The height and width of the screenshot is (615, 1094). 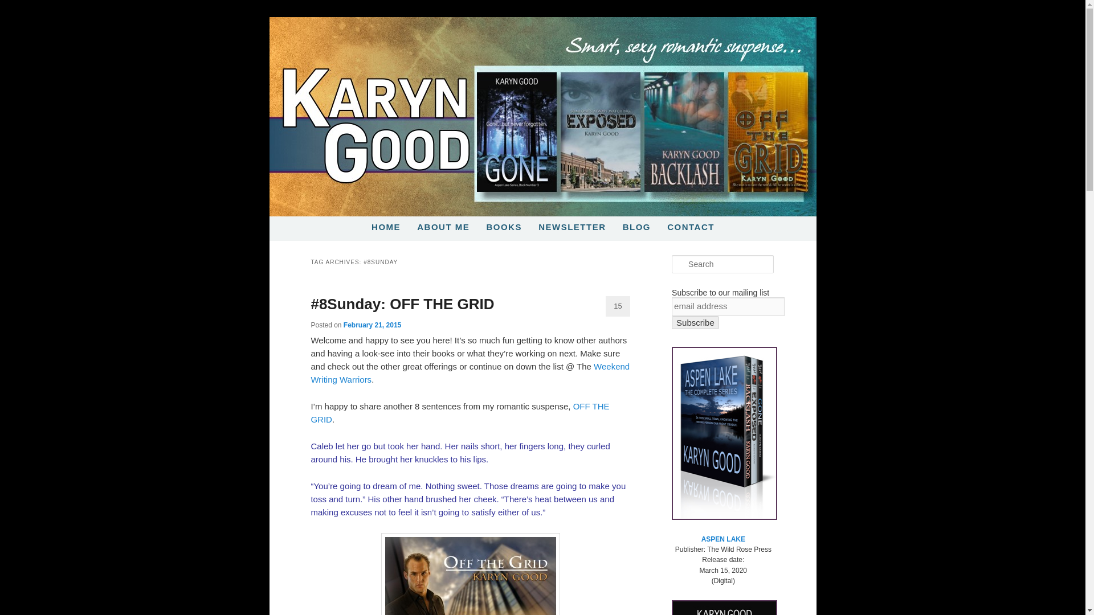 I want to click on NEWSLETTER, so click(x=572, y=227).